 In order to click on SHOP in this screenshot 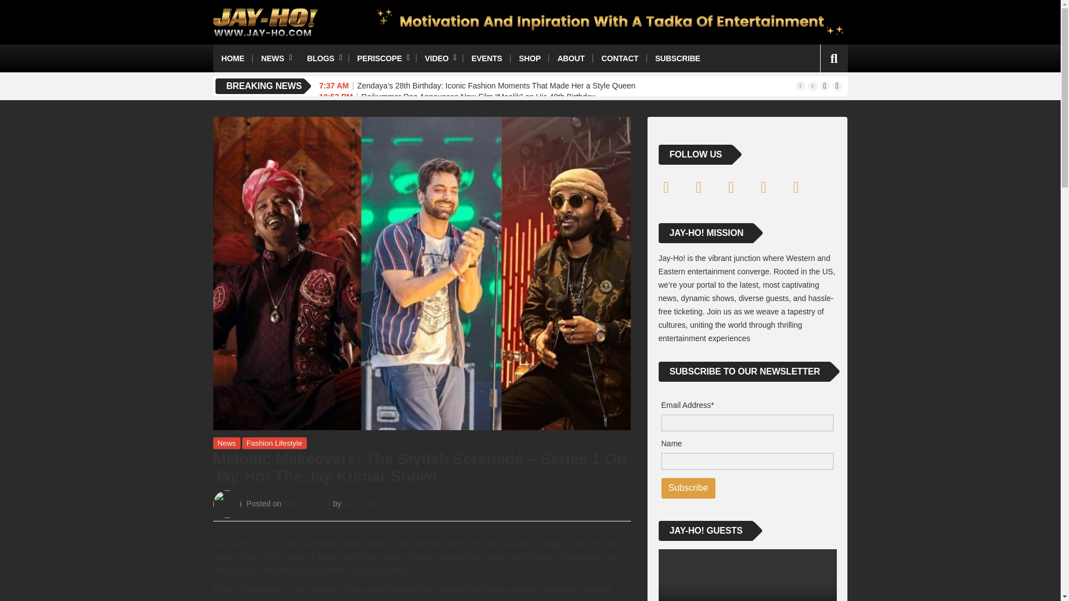, I will do `click(530, 58)`.